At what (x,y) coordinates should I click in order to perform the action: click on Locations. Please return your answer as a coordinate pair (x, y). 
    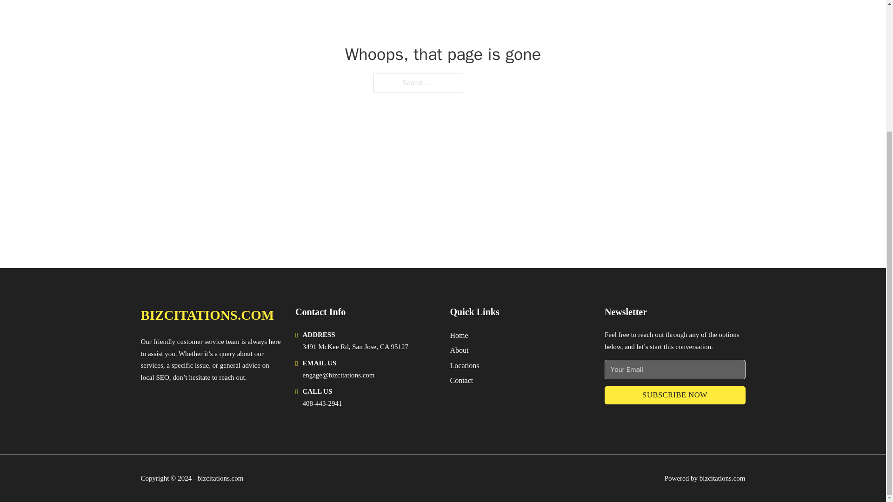
    Looking at the image, I should click on (465, 365).